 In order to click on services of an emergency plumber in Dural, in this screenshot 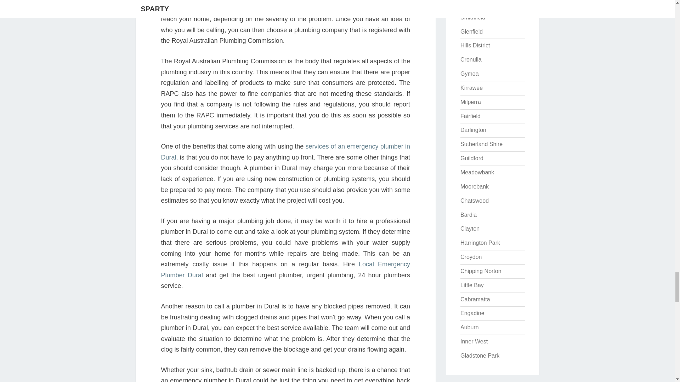, I will do `click(285, 151)`.